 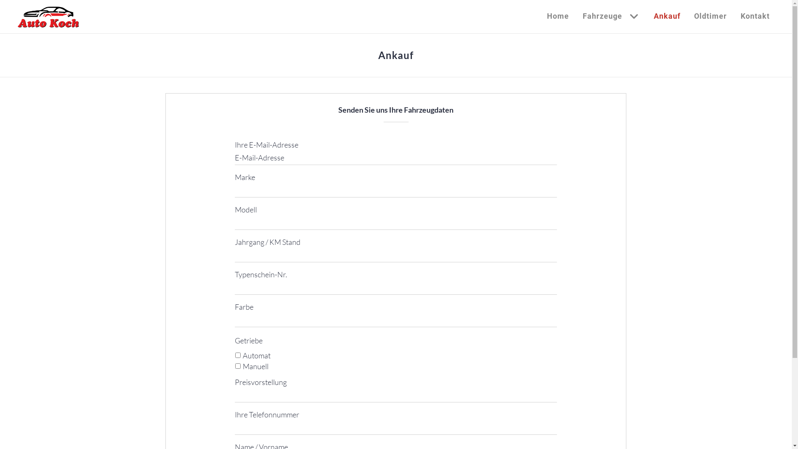 I want to click on Typenschein-Nr., so click(x=396, y=288).